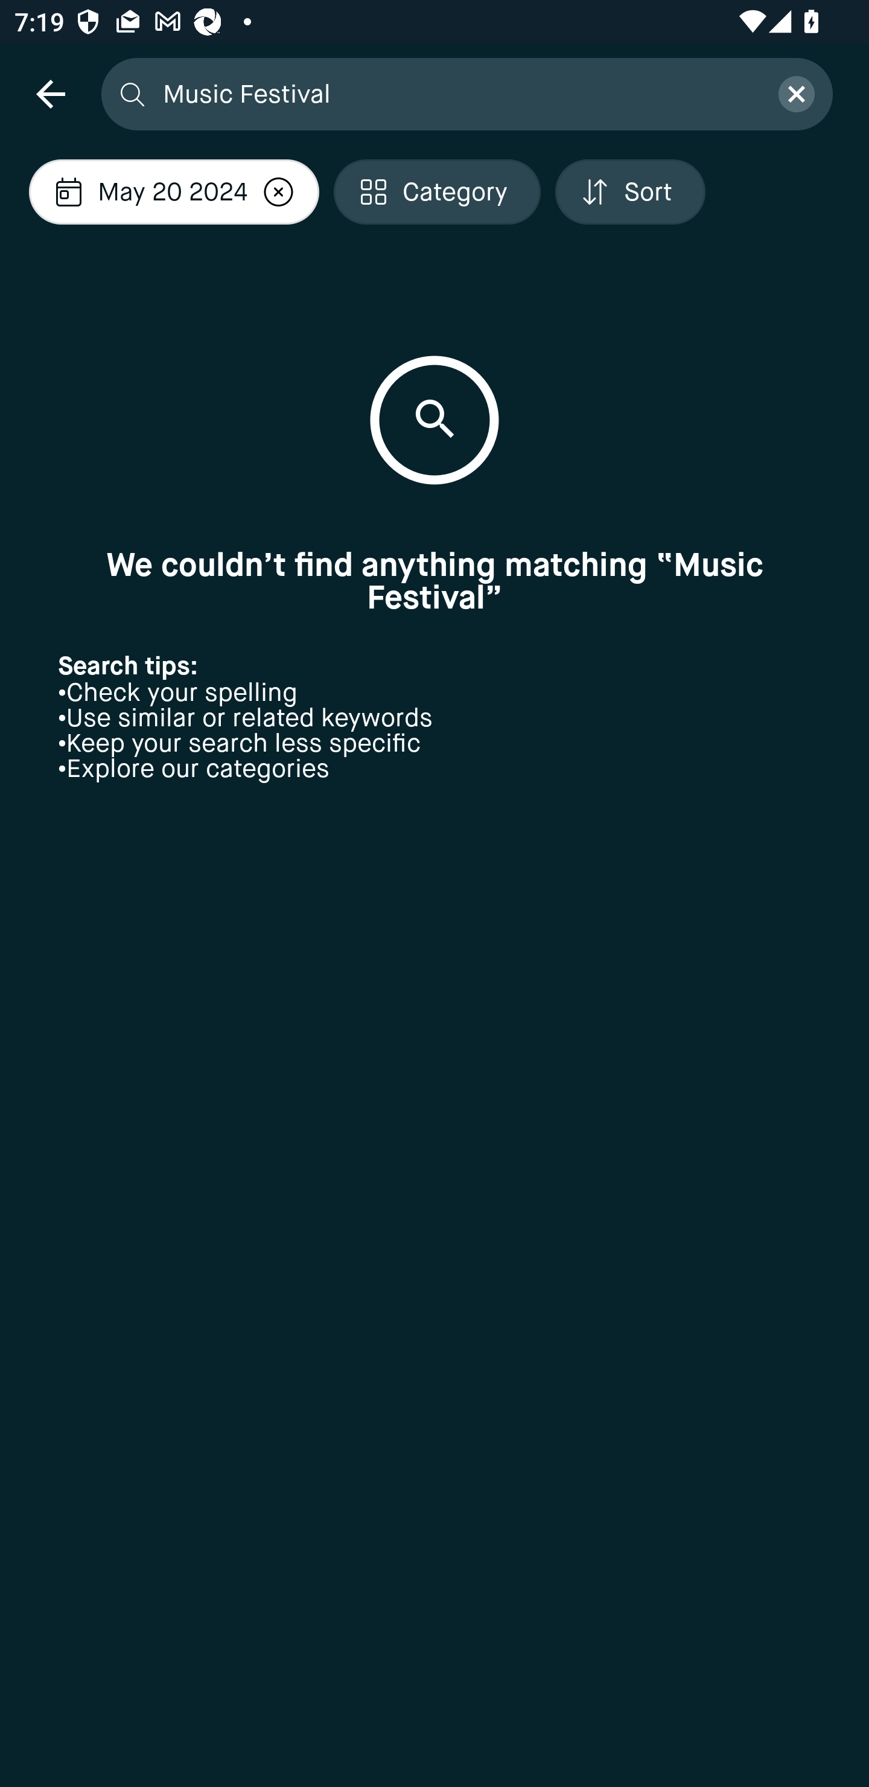 This screenshot has width=869, height=1787. Describe the element at coordinates (437, 192) in the screenshot. I see `Localized description Category` at that location.